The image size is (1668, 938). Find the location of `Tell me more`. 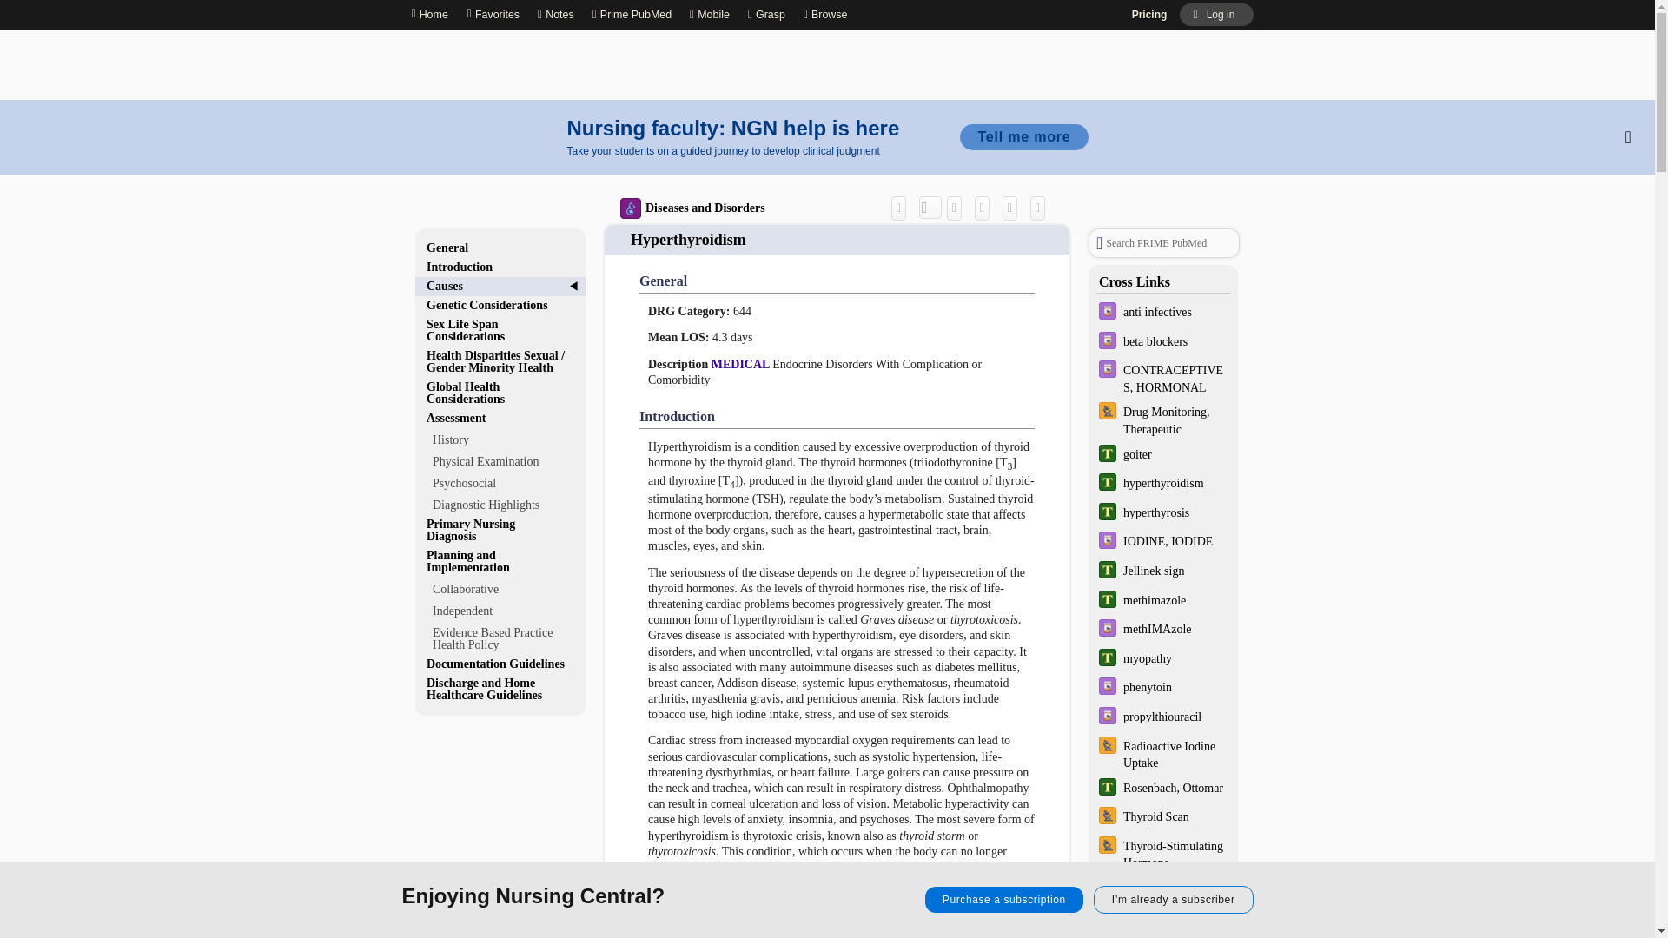

Tell me more is located at coordinates (1023, 136).